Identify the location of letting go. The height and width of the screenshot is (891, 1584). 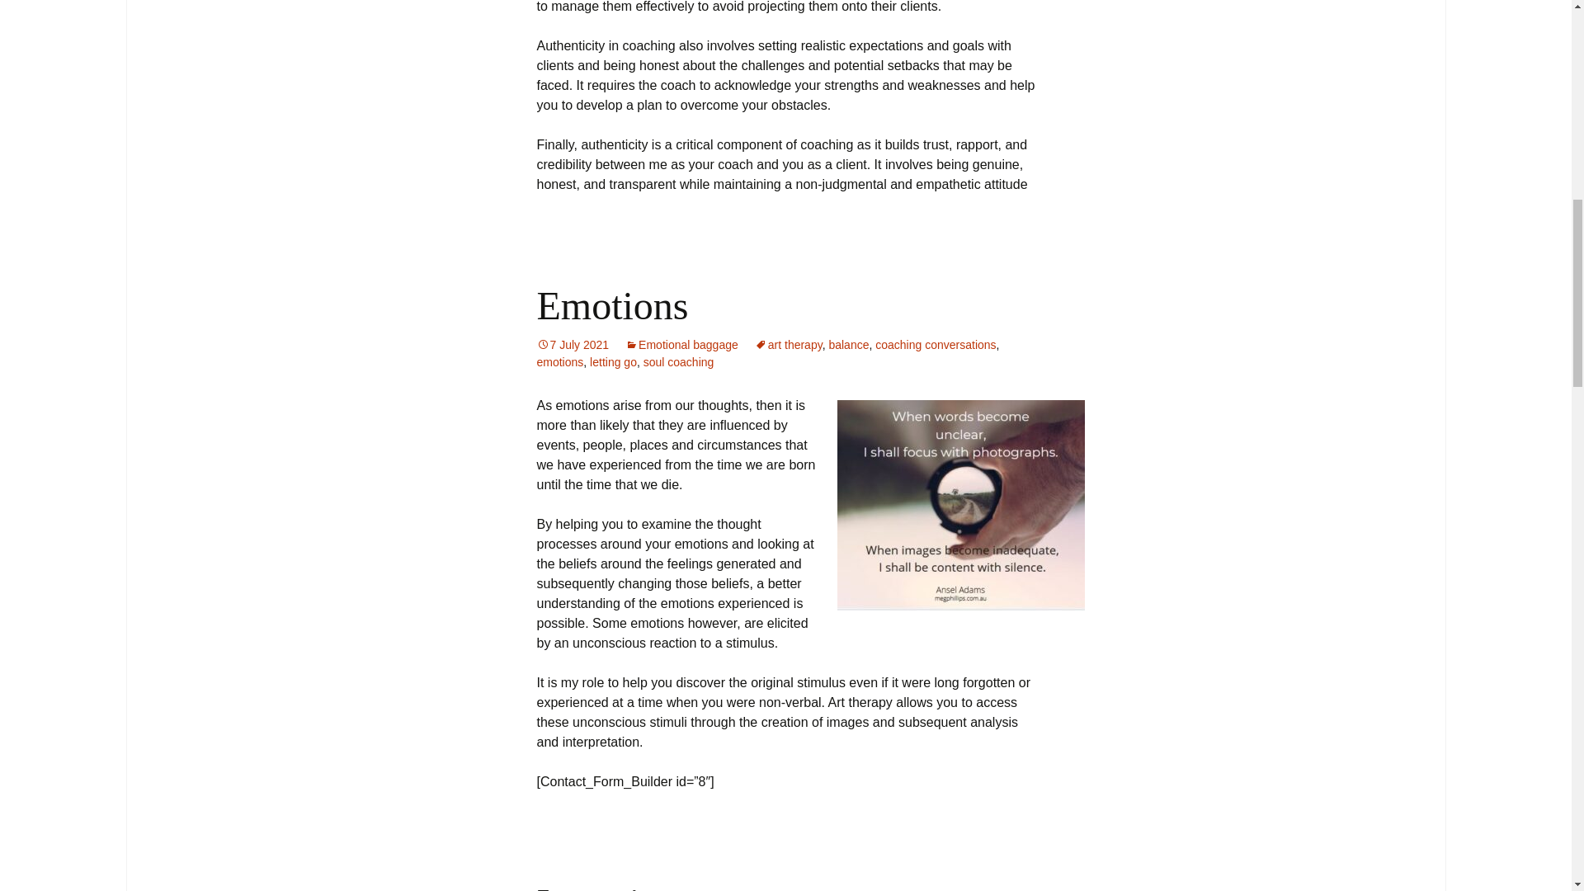
(612, 361).